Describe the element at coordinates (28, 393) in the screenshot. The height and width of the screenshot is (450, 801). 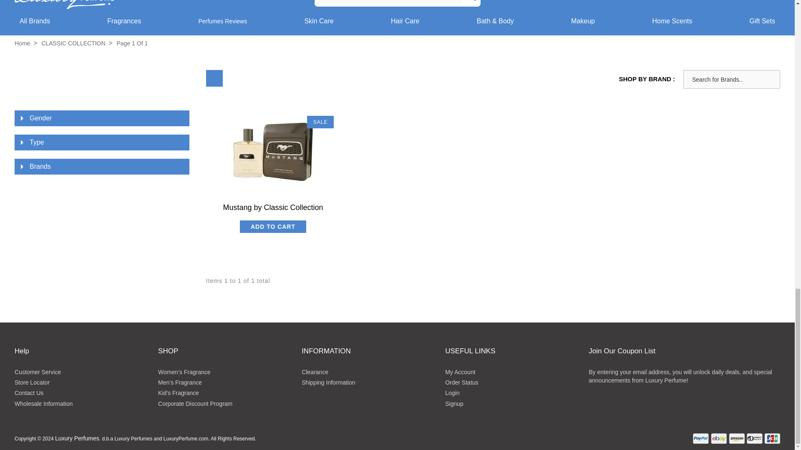
I see `Contact Us` at that location.